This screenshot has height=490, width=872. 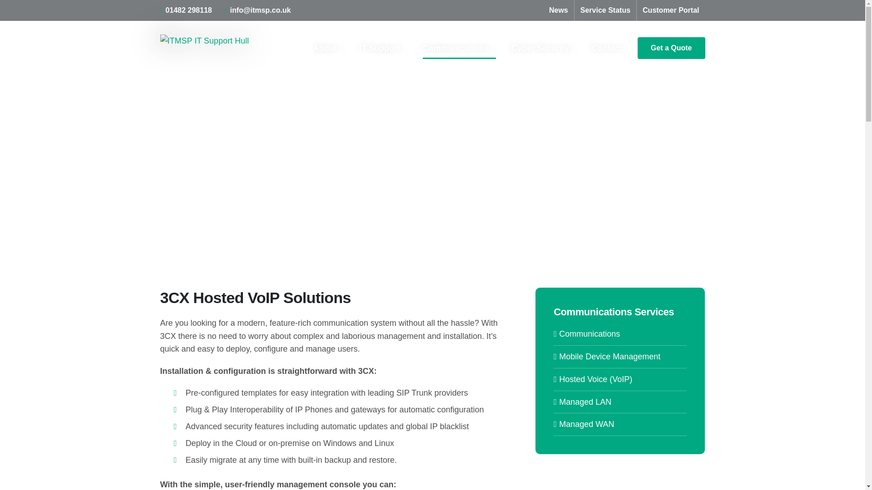 I want to click on Cyber Security, so click(x=544, y=48).